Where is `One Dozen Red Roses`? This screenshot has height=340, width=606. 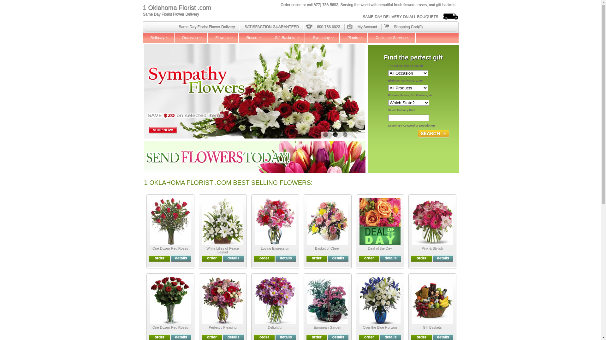 One Dozen Red Roses is located at coordinates (170, 248).